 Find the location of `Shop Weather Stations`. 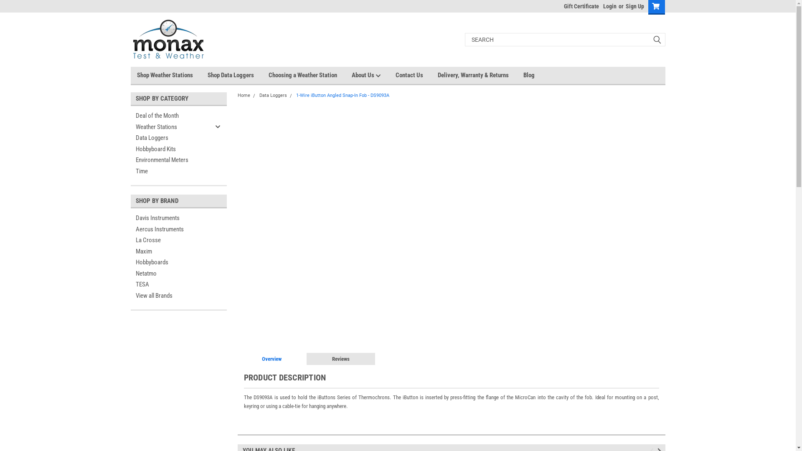

Shop Weather Stations is located at coordinates (172, 75).